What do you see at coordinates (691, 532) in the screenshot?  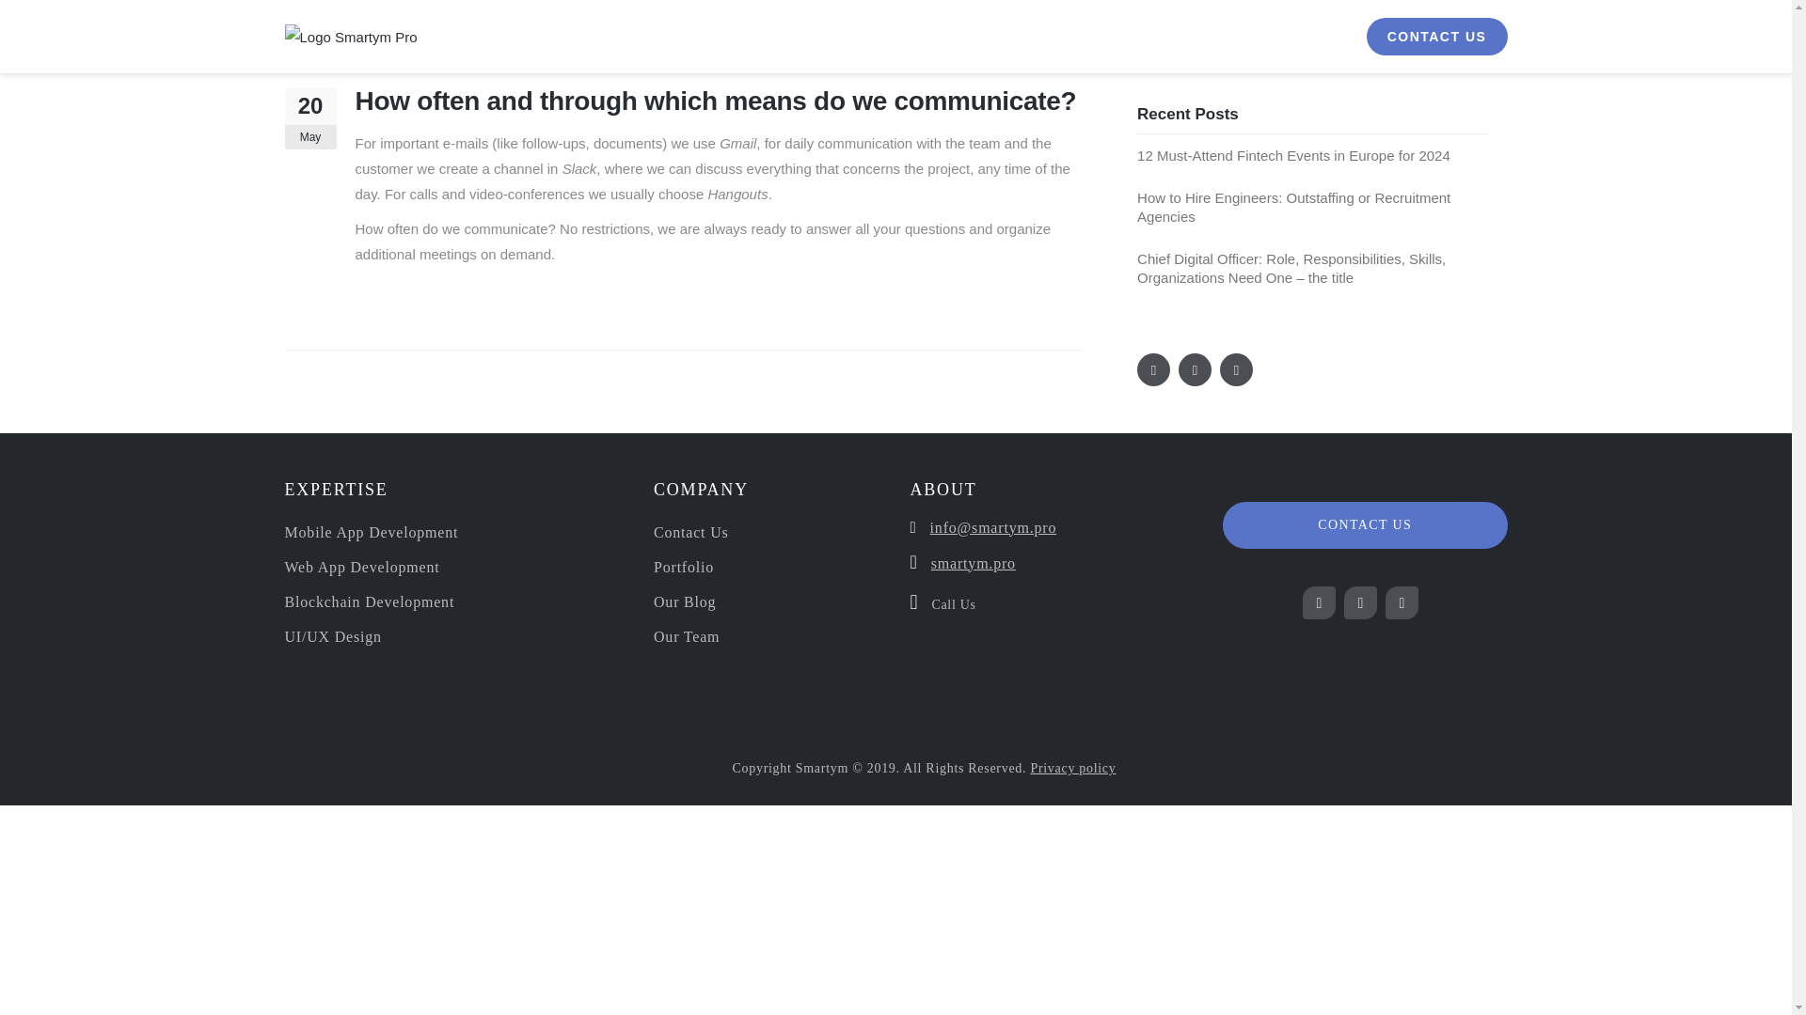 I see `Contact Us` at bounding box center [691, 532].